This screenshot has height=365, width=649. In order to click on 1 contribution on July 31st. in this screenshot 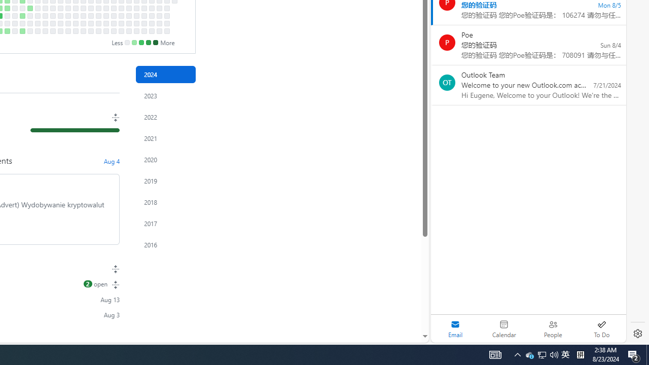, I will do `click(7, 8)`.